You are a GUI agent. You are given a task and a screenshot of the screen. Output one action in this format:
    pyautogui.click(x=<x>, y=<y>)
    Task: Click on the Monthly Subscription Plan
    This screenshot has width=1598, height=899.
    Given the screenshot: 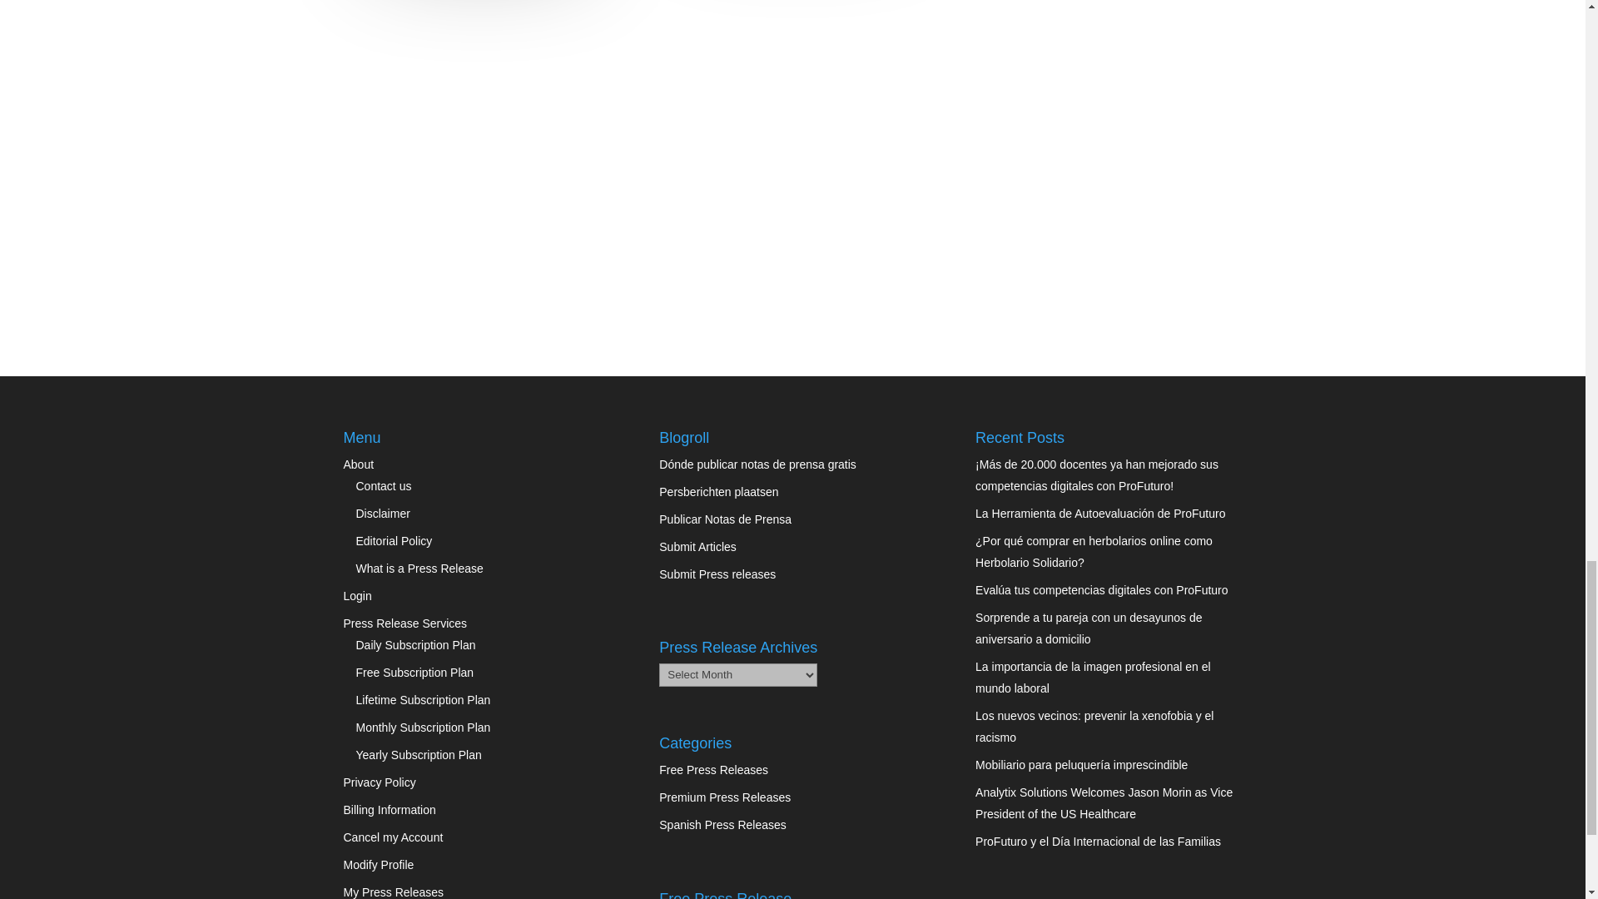 What is the action you would take?
    pyautogui.click(x=423, y=728)
    